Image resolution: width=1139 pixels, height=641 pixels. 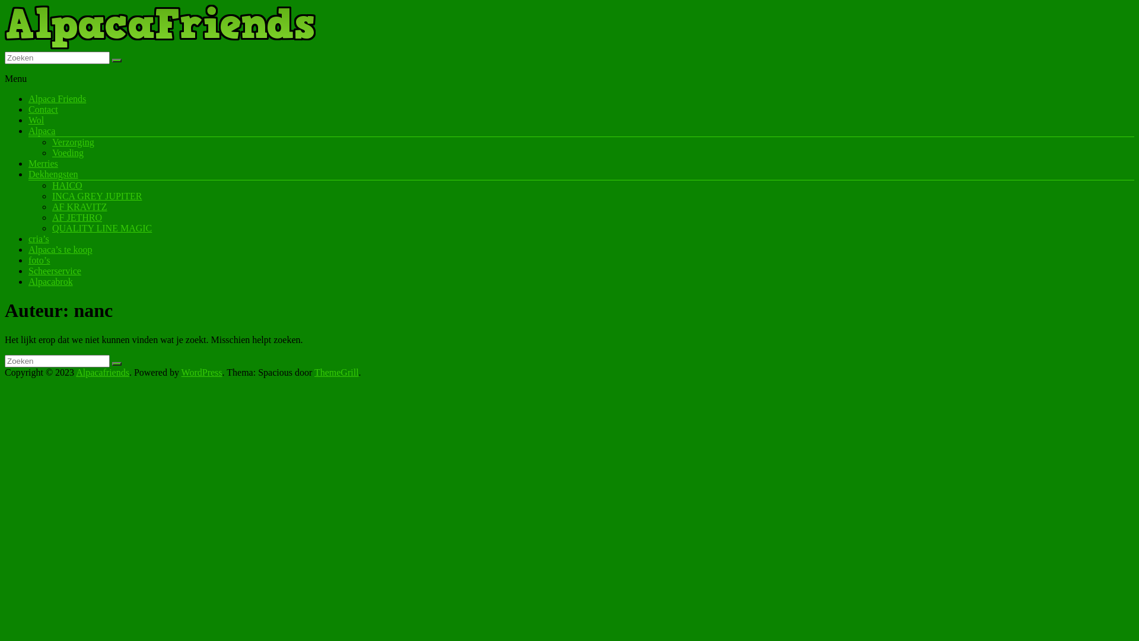 What do you see at coordinates (74, 142) in the screenshot?
I see `Verzorging` at bounding box center [74, 142].